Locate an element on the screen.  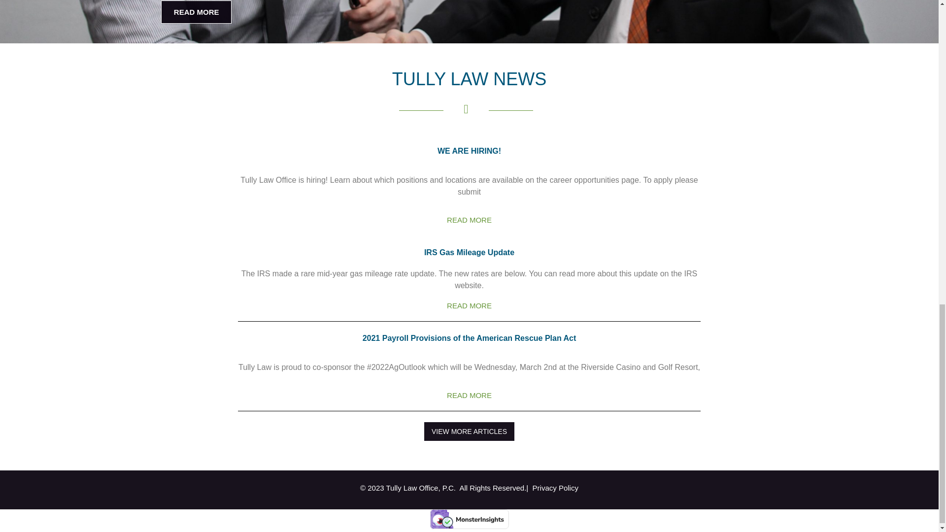
READ MORE is located at coordinates (469, 220).